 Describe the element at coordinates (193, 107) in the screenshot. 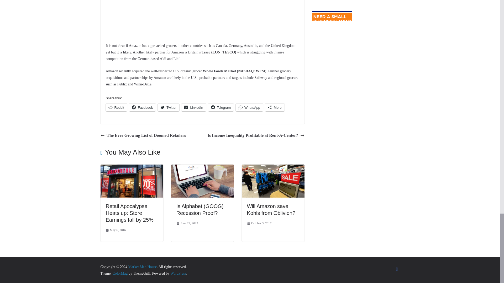

I see `Click to share on LinkedIn` at that location.